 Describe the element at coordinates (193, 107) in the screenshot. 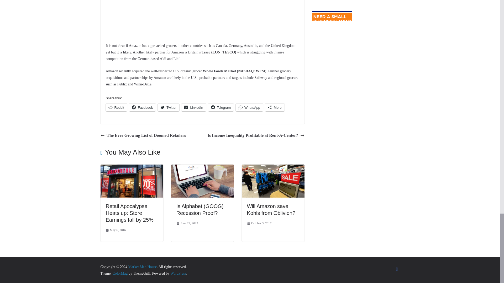

I see `Click to share on LinkedIn` at that location.